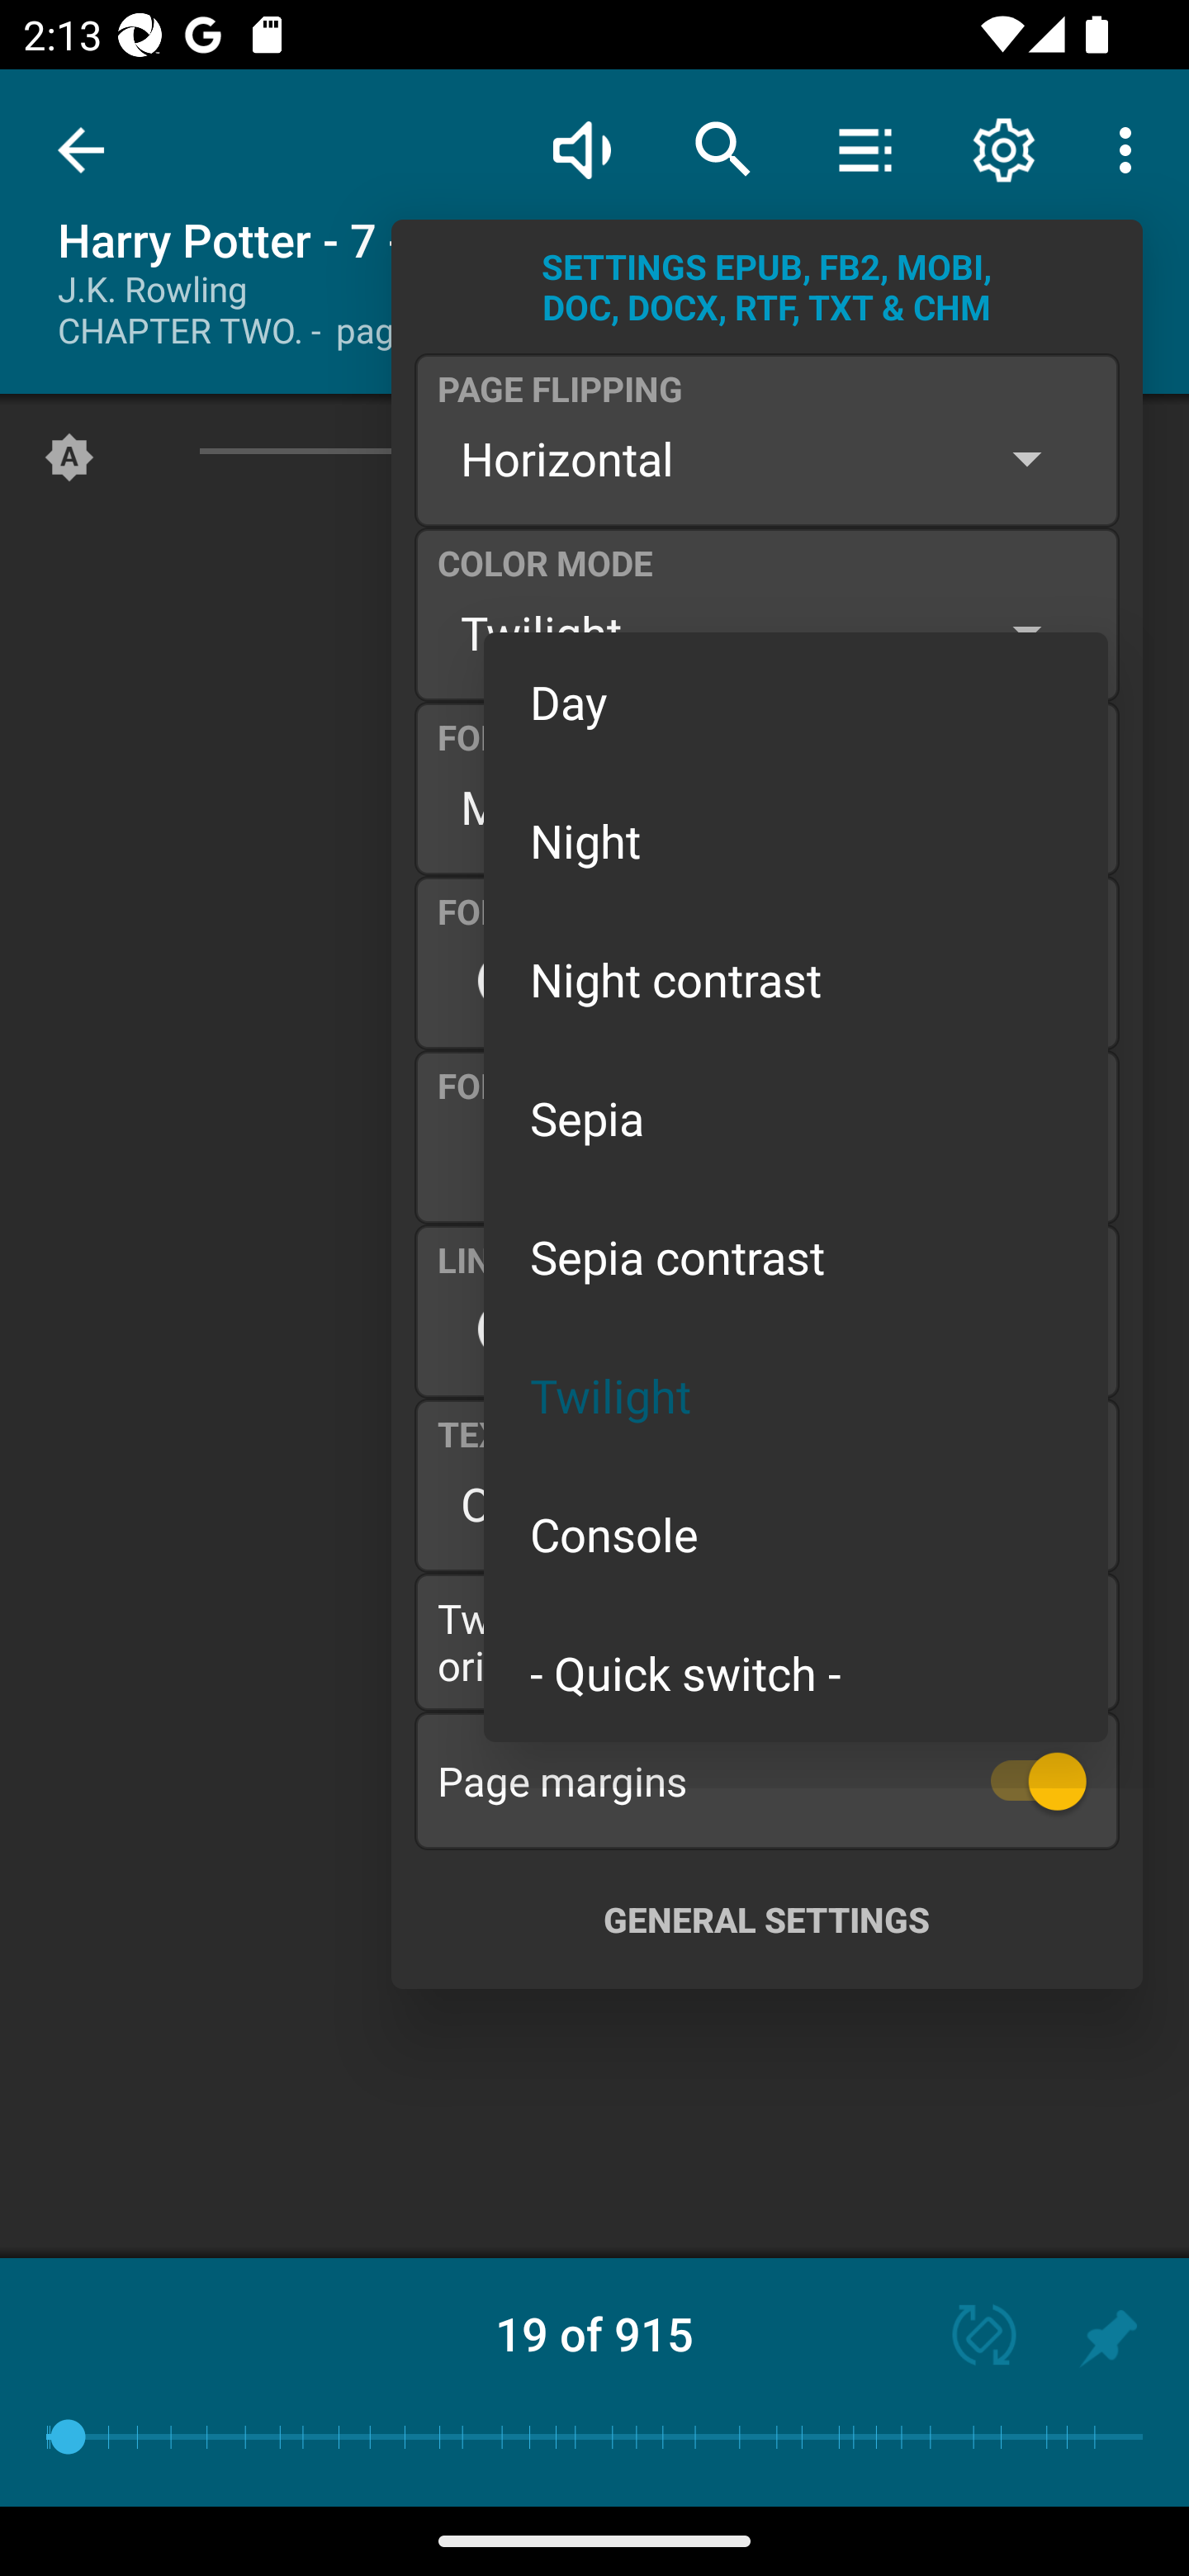 This screenshot has height=2576, width=1189. I want to click on - Quick switch -, so click(796, 1671).